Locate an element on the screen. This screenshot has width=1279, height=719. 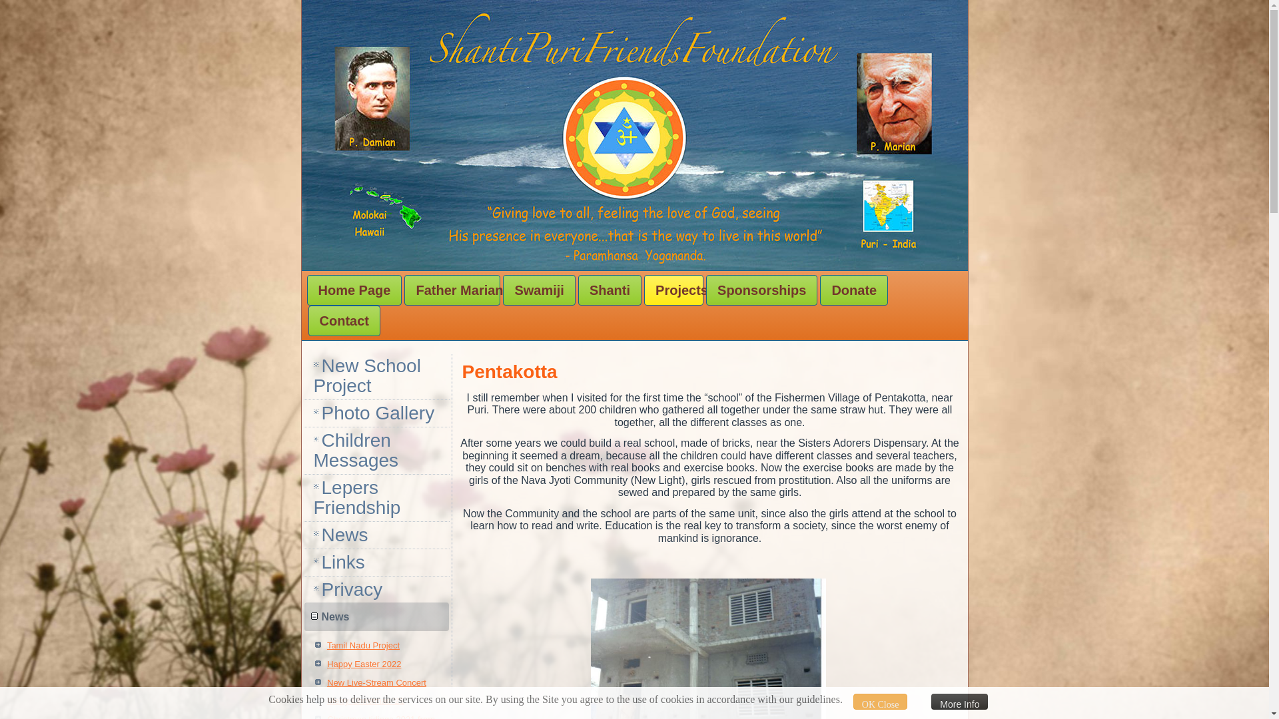
New School Project is located at coordinates (377, 375).